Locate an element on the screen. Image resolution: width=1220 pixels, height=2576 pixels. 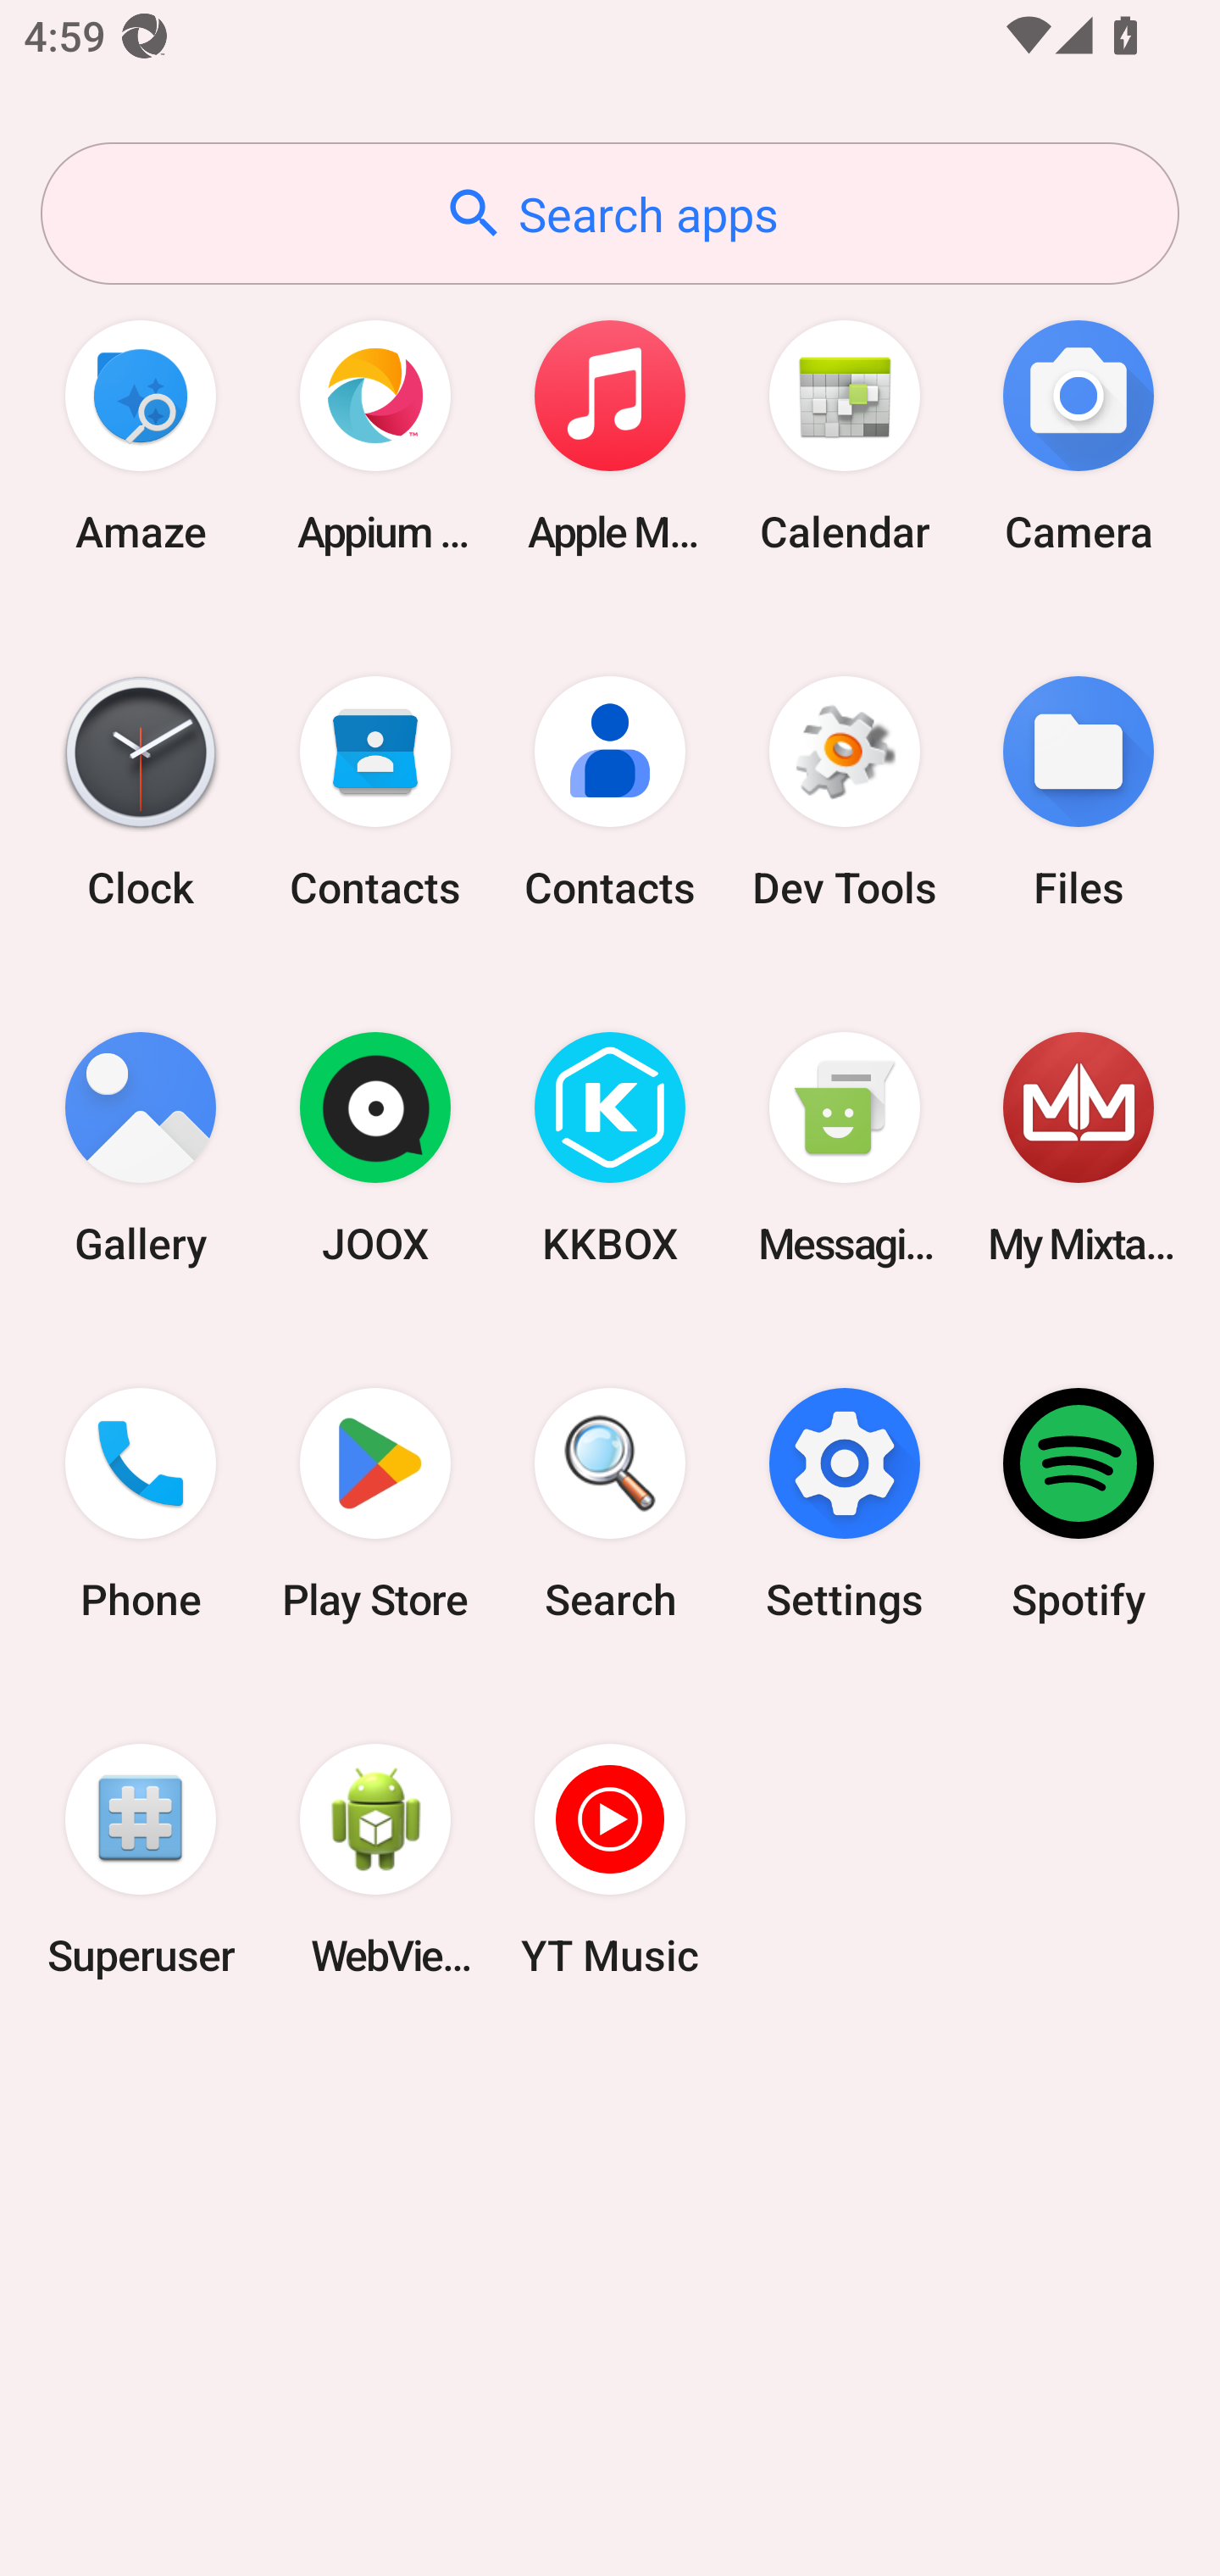
Settings is located at coordinates (844, 1504).